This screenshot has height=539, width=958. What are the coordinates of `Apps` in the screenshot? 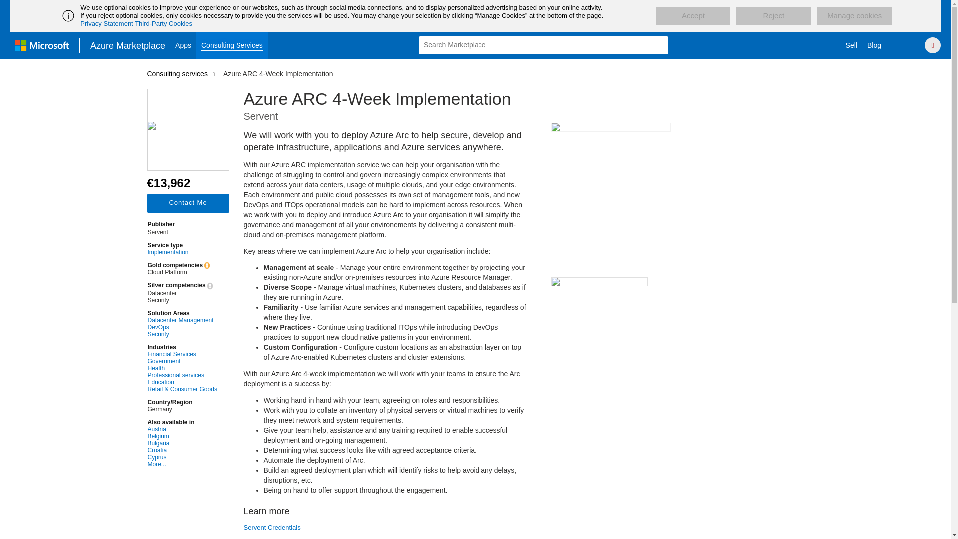 It's located at (183, 45).